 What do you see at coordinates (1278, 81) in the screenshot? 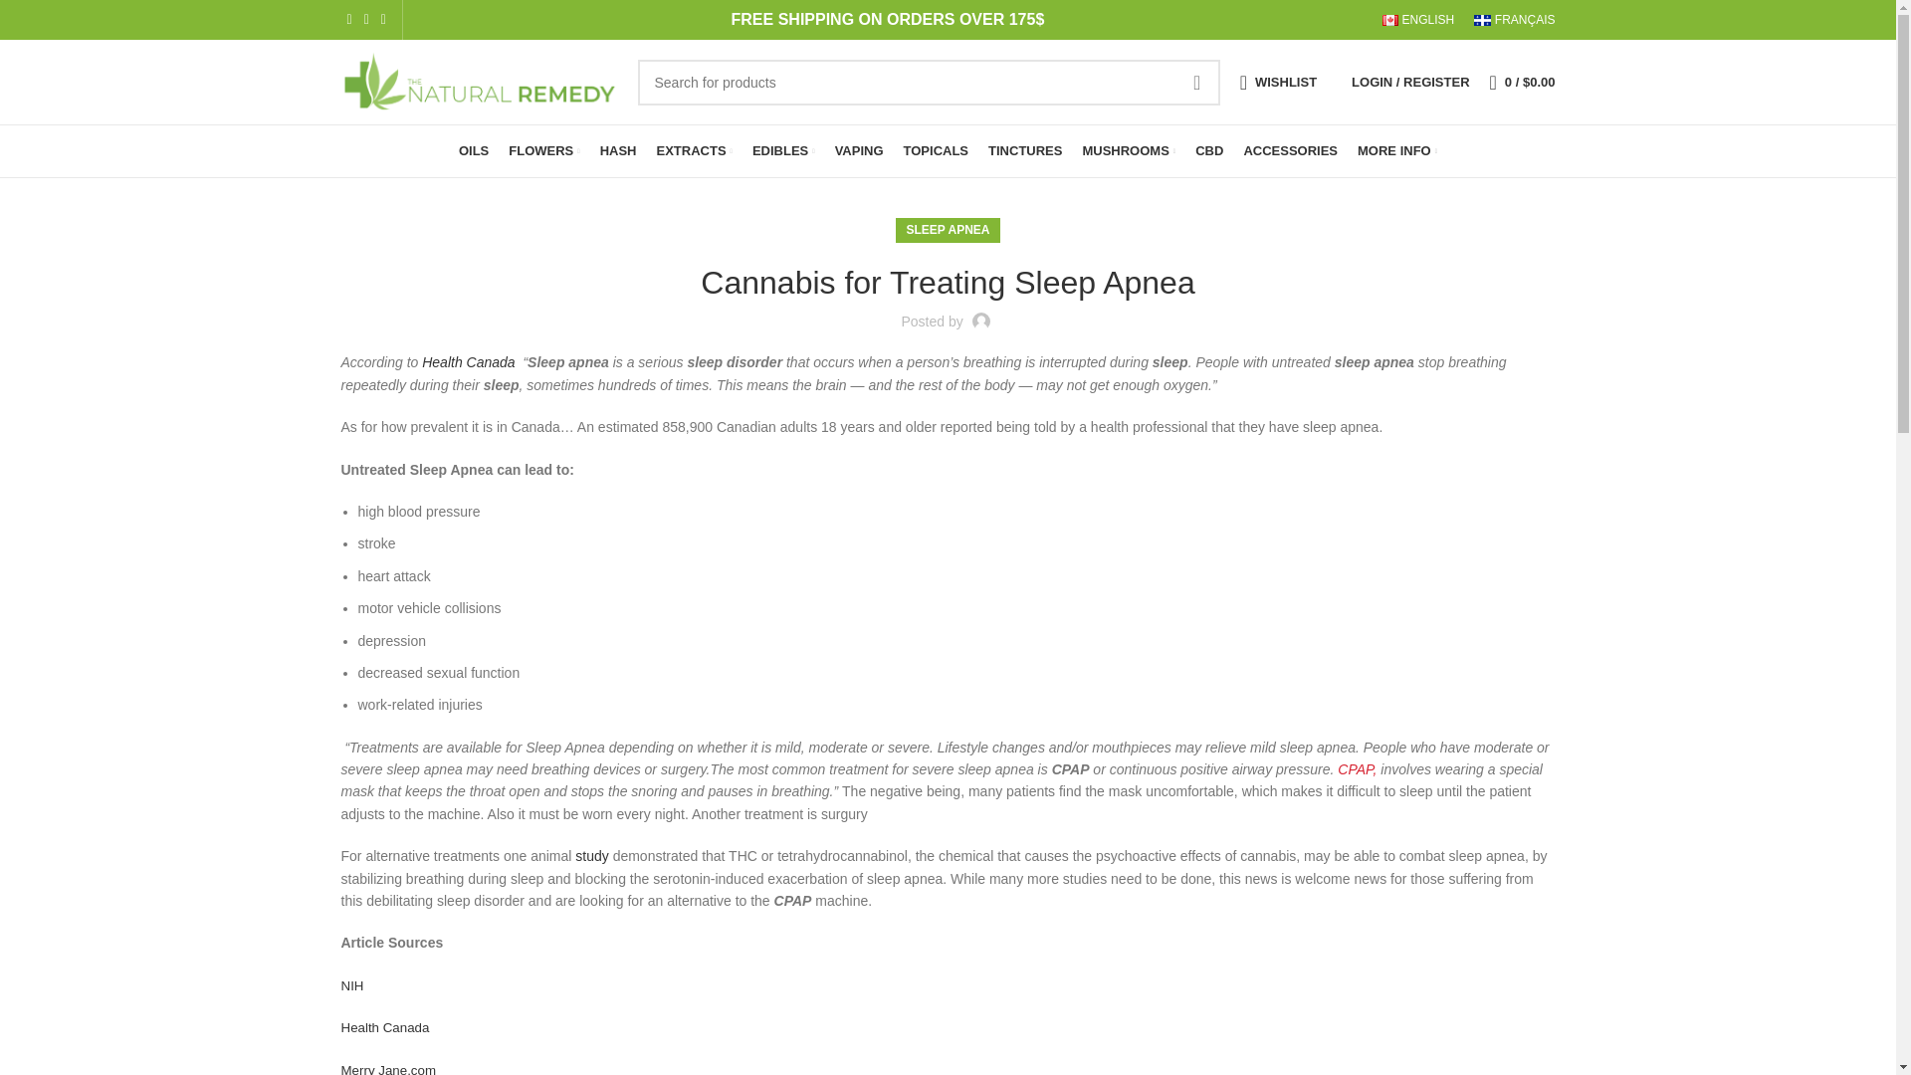
I see `My Wishlist` at bounding box center [1278, 81].